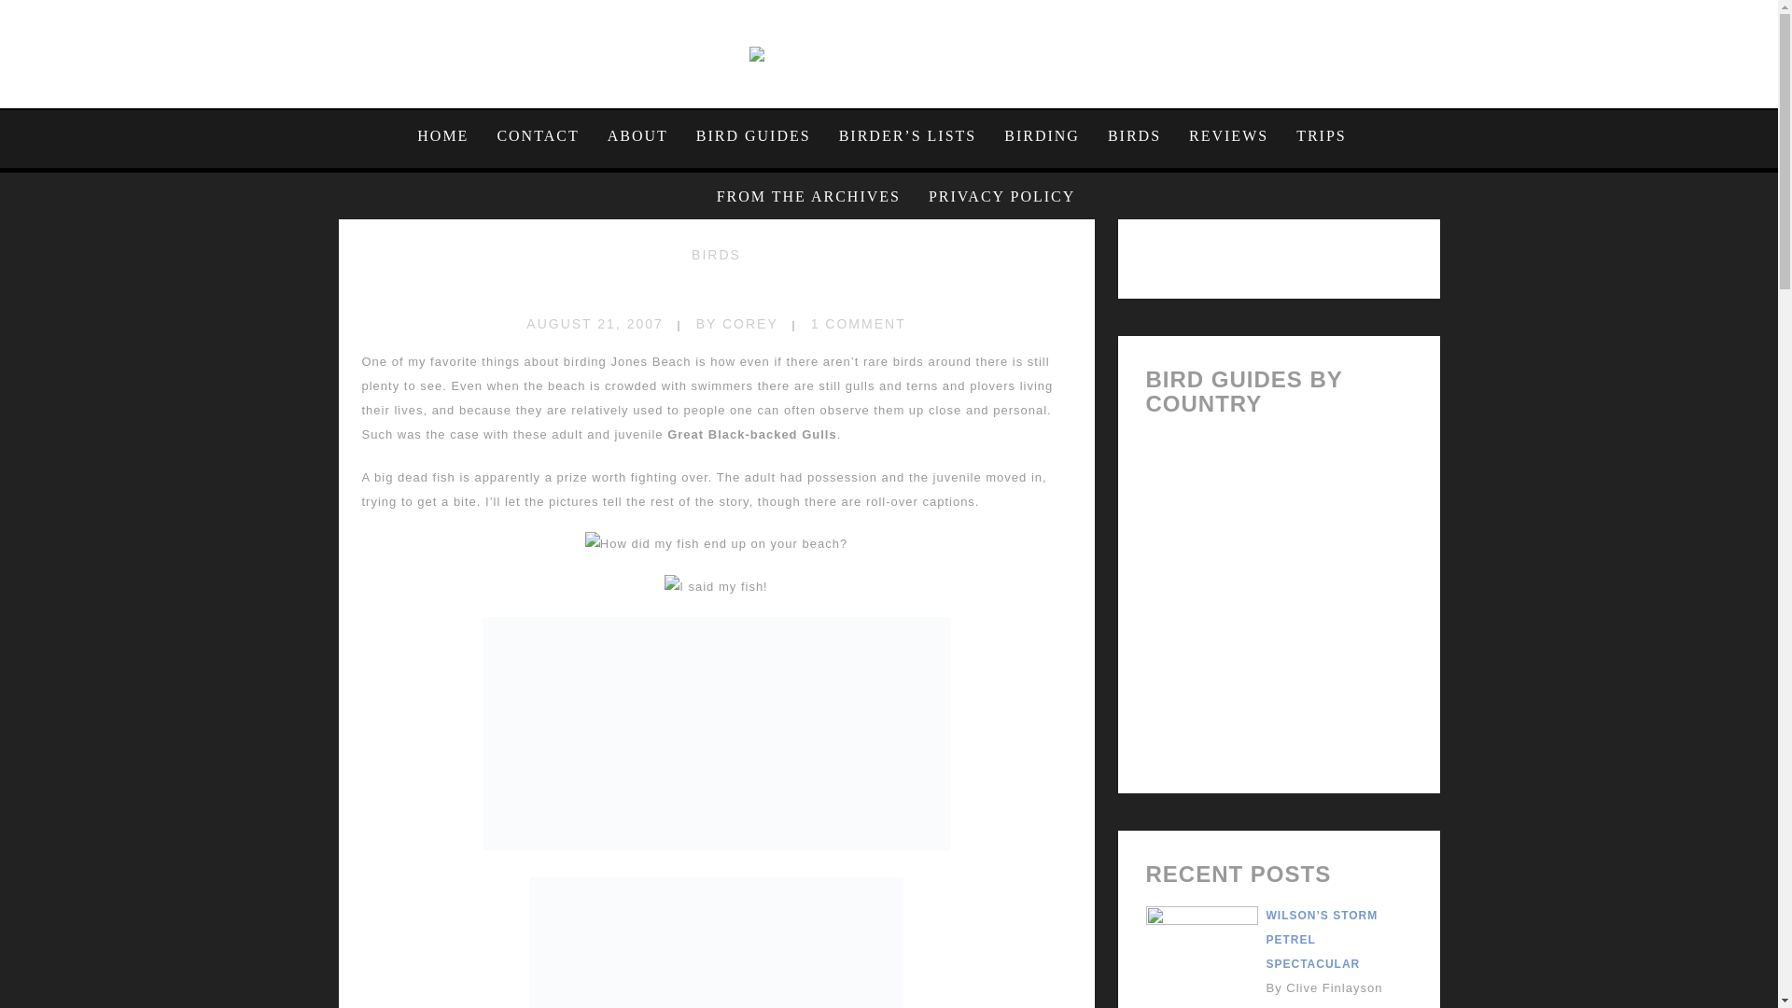 The width and height of the screenshot is (1792, 1008). What do you see at coordinates (717, 943) in the screenshot?
I see `Get away from my fish!` at bounding box center [717, 943].